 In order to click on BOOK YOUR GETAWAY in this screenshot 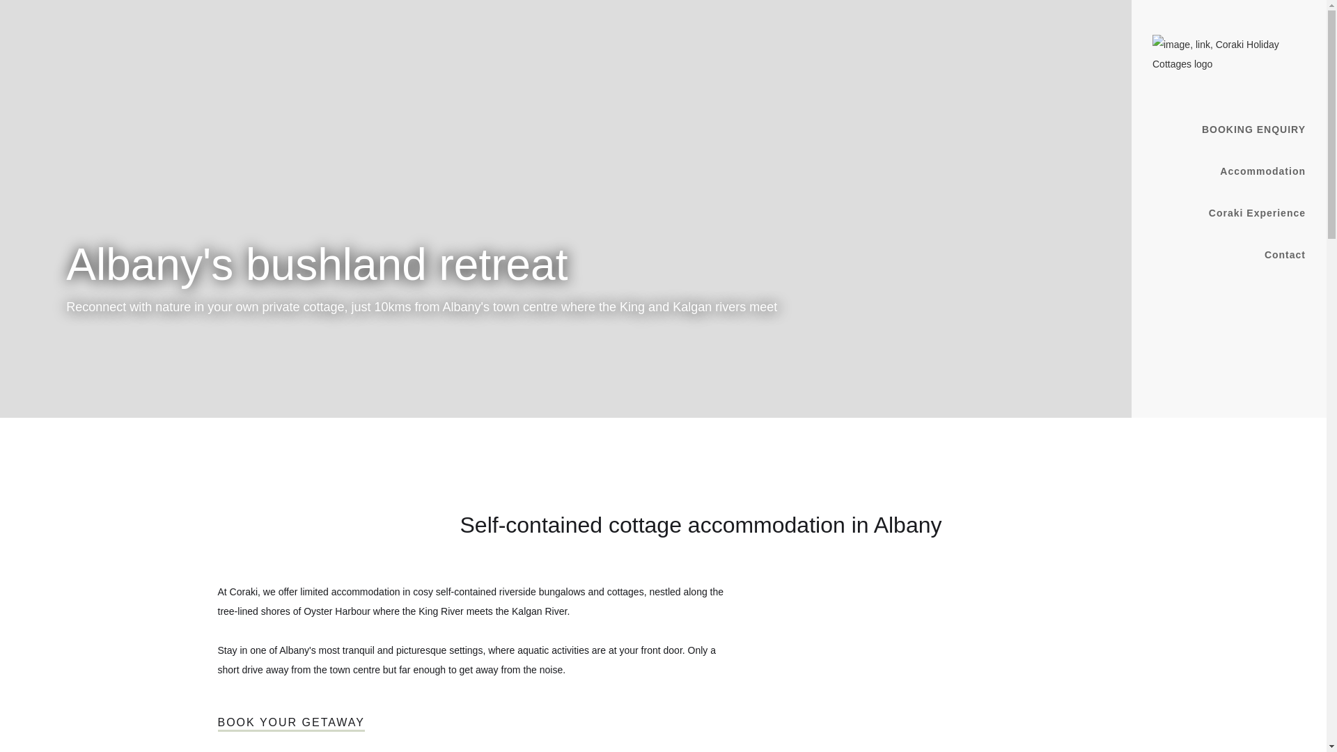, I will do `click(291, 724)`.